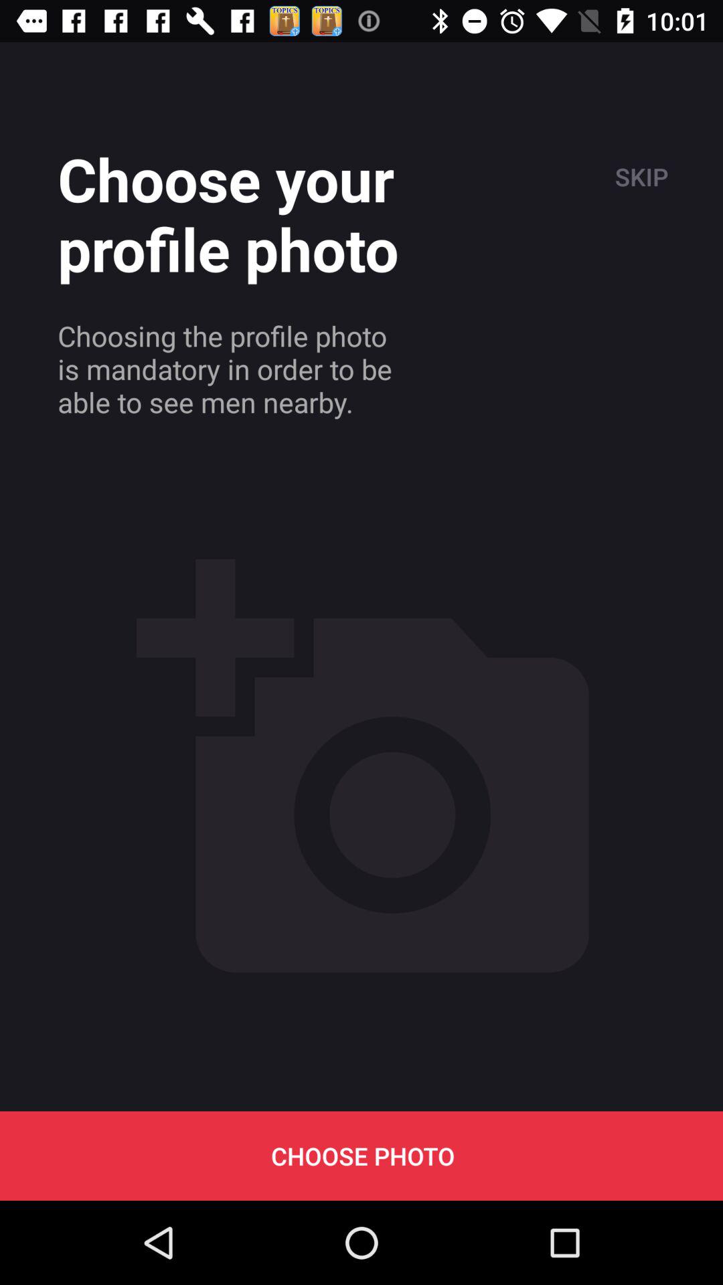 This screenshot has width=723, height=1285. I want to click on turn off skip item, so click(640, 177).